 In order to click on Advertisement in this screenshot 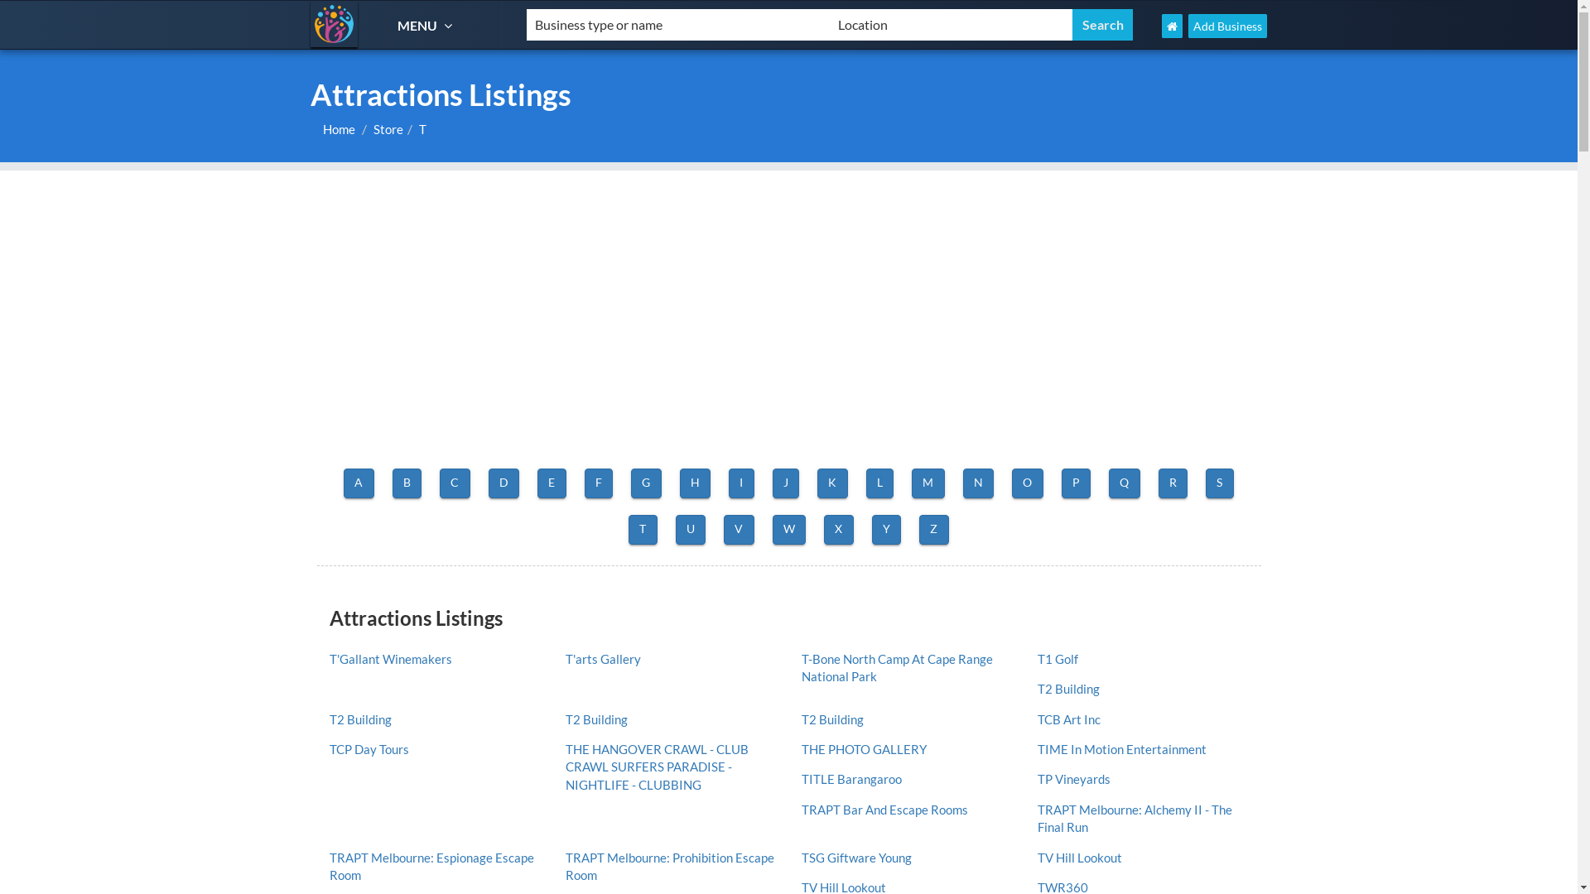, I will do `click(788, 286)`.